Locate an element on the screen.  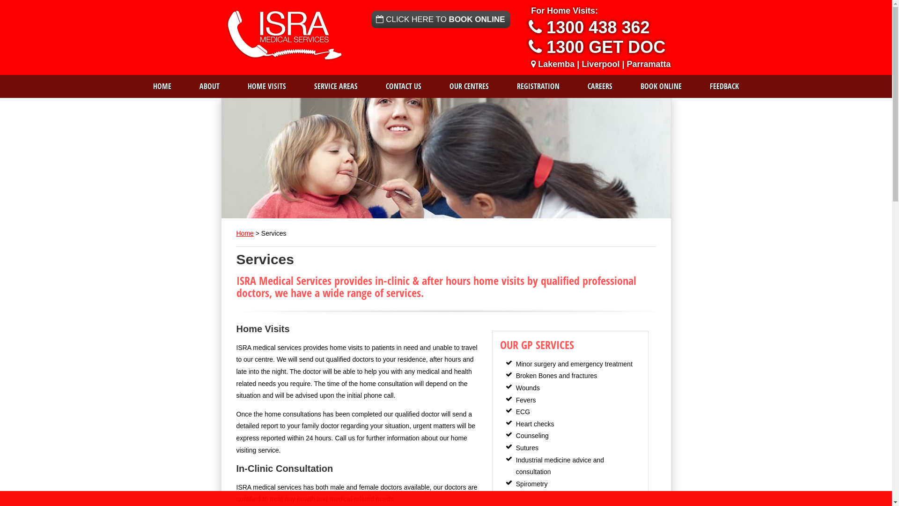
SERVICE AREAS is located at coordinates (336, 86).